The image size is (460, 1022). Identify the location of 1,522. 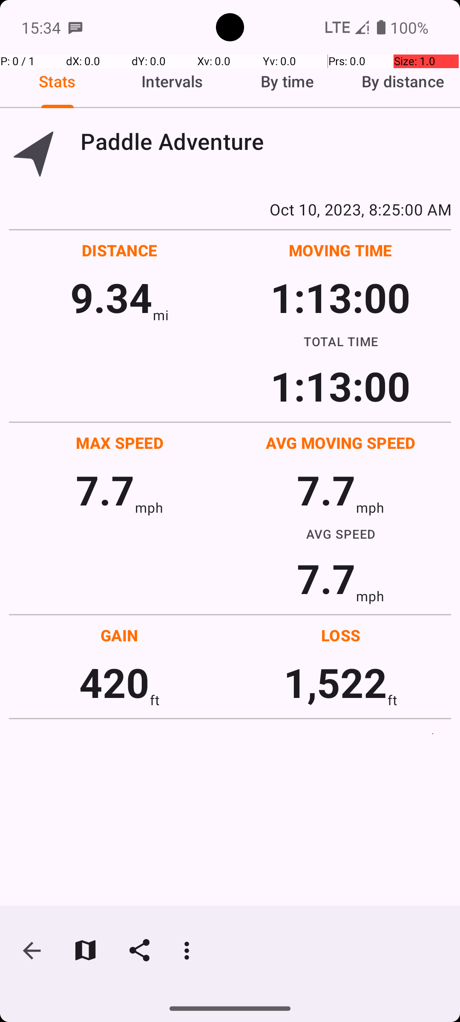
(336, 682).